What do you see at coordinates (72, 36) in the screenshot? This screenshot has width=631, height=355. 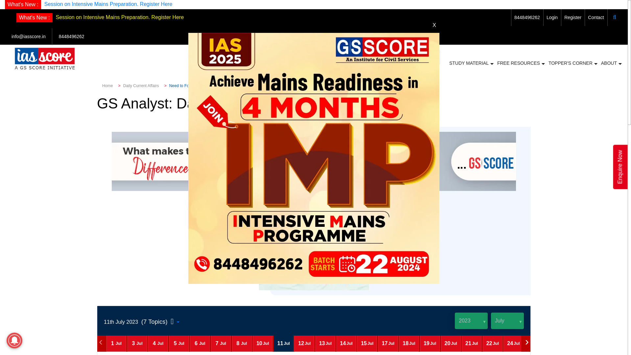 I see `8448496262` at bounding box center [72, 36].